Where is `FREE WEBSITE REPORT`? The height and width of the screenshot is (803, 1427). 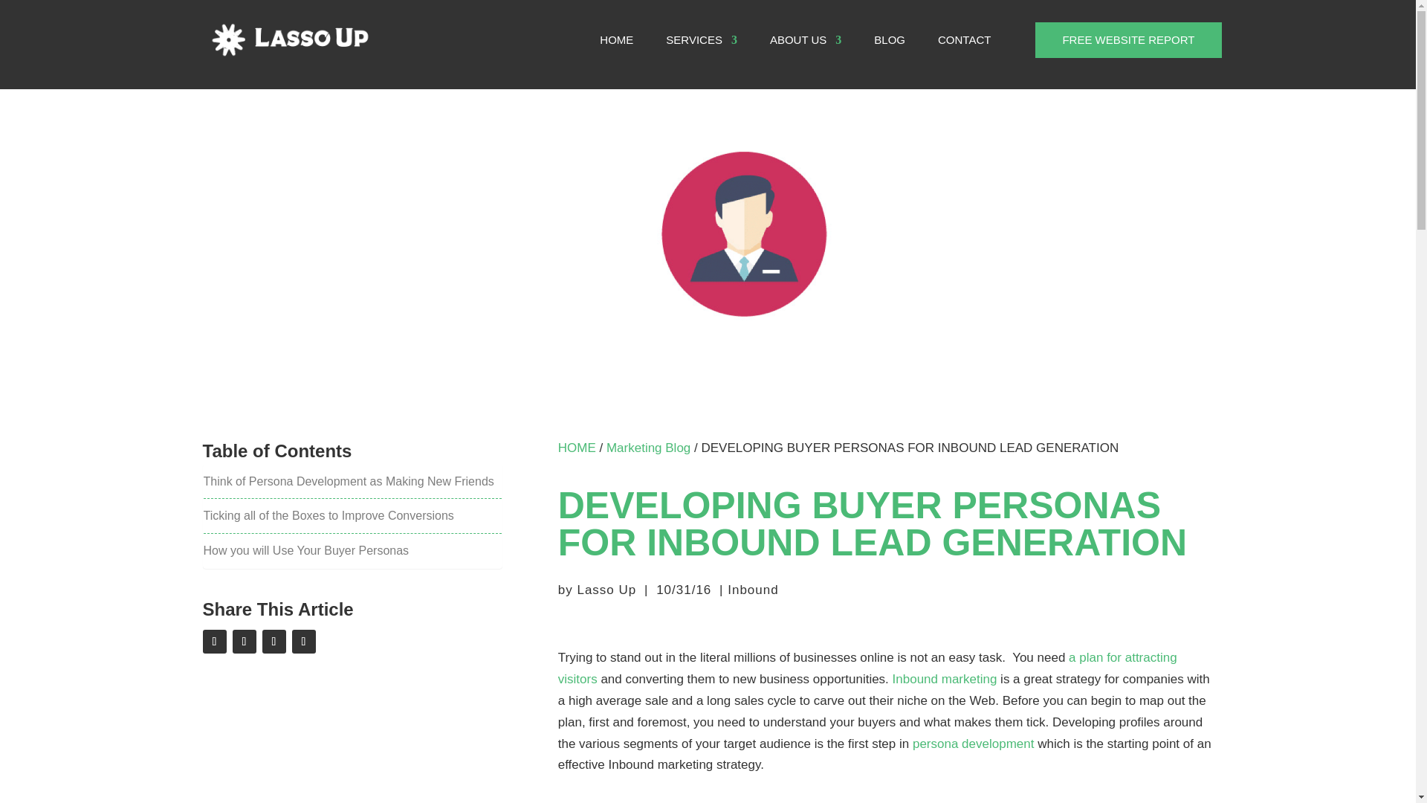 FREE WEBSITE REPORT is located at coordinates (1128, 40).